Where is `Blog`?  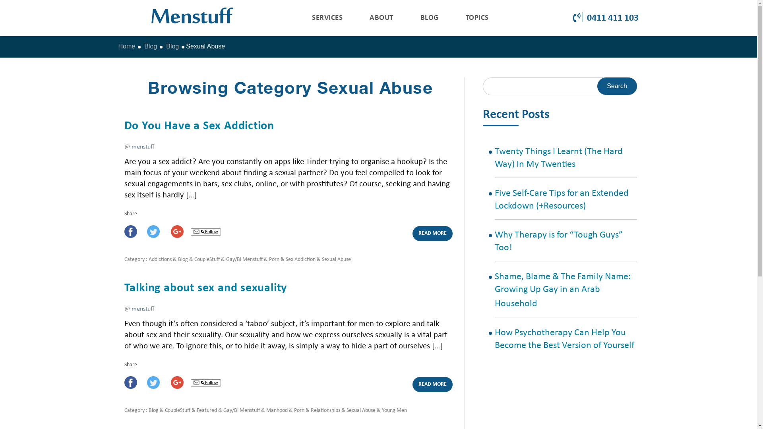
Blog is located at coordinates (183, 260).